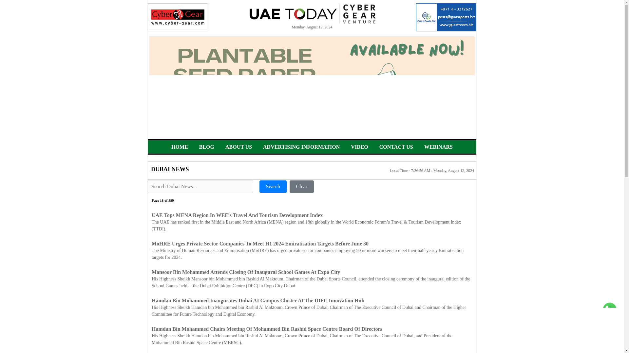 This screenshot has width=629, height=353. What do you see at coordinates (301, 186) in the screenshot?
I see `Clear` at bounding box center [301, 186].